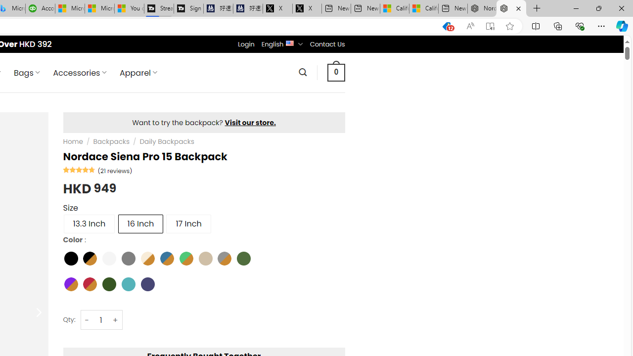 Image resolution: width=633 pixels, height=356 pixels. Describe the element at coordinates (246, 44) in the screenshot. I see `Login` at that location.